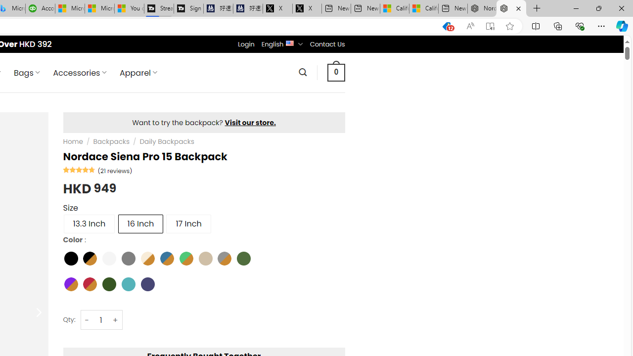 Image resolution: width=633 pixels, height=356 pixels. Describe the element at coordinates (246, 44) in the screenshot. I see `Login` at that location.